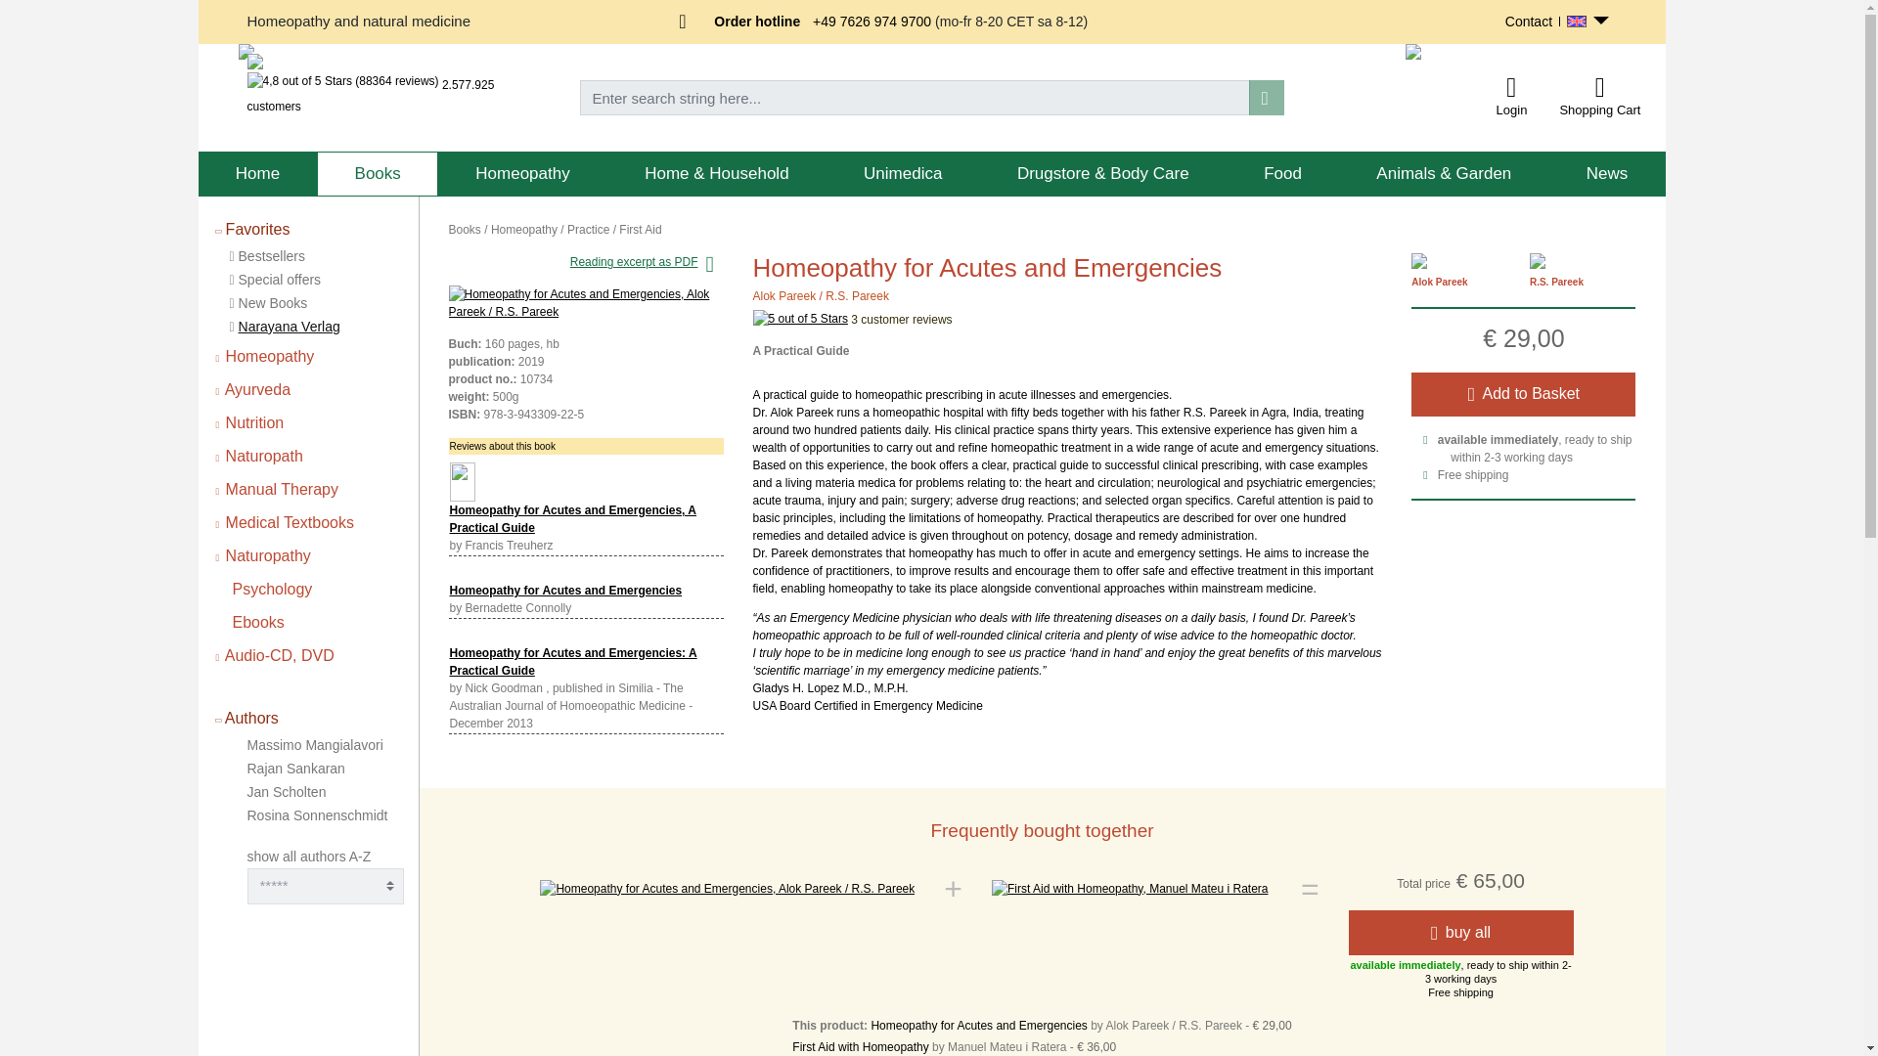  I want to click on Homeopathy for Acutes and Emergencies  Review, so click(573, 661).